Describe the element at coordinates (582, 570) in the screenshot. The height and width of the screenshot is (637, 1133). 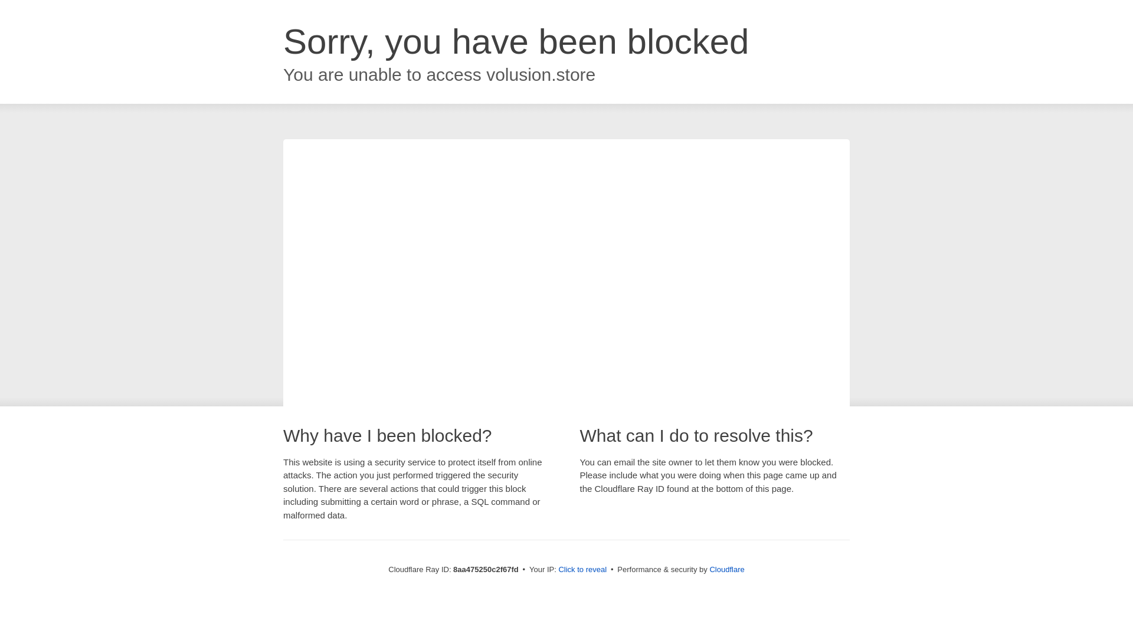
I see `Click to reveal` at that location.